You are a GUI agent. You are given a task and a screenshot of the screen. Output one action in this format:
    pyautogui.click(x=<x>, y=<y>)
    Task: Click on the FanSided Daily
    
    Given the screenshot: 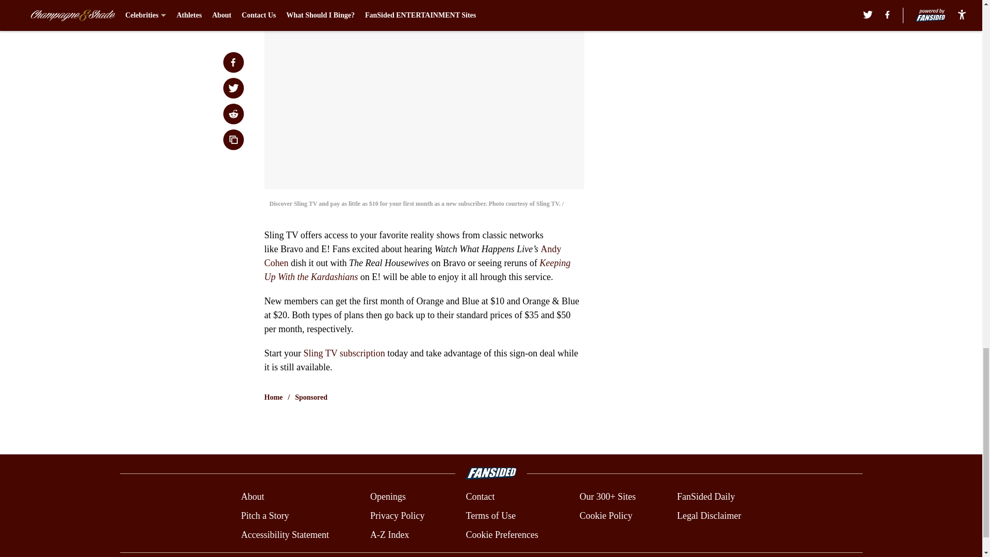 What is the action you would take?
    pyautogui.click(x=706, y=497)
    